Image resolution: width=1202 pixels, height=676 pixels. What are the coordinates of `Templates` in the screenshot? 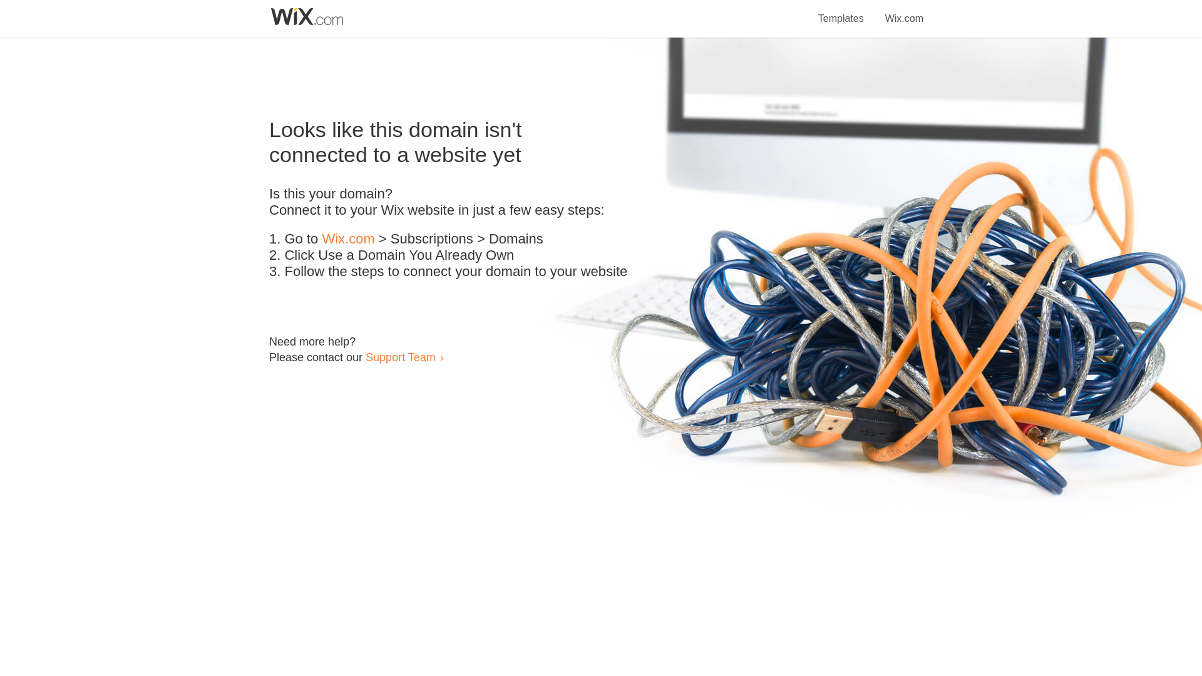 It's located at (841, 11).